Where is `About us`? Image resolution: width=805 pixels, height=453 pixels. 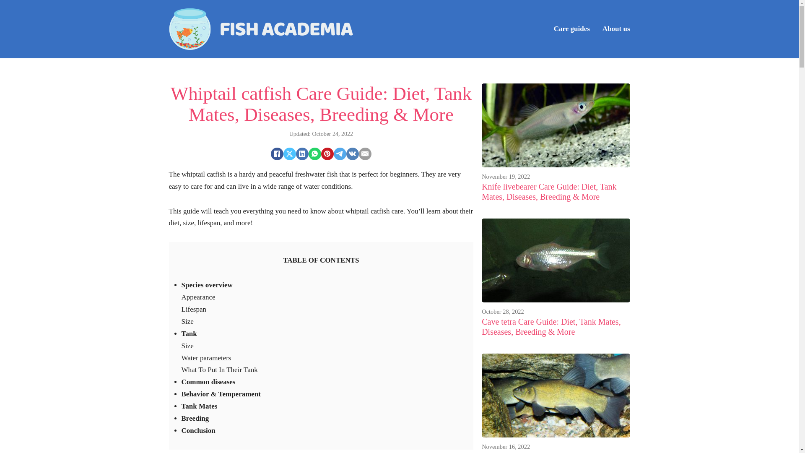
About us is located at coordinates (616, 29).